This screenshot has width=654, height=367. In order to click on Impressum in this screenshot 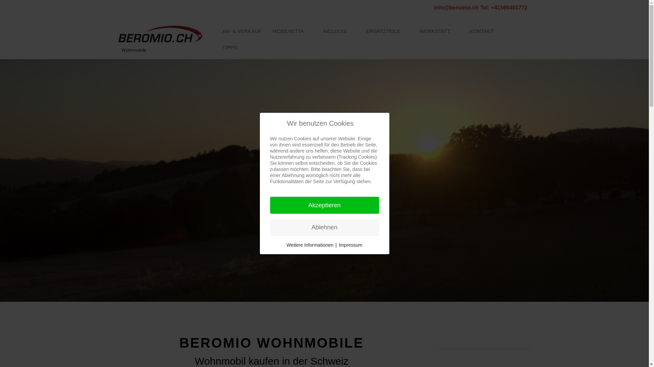, I will do `click(350, 245)`.